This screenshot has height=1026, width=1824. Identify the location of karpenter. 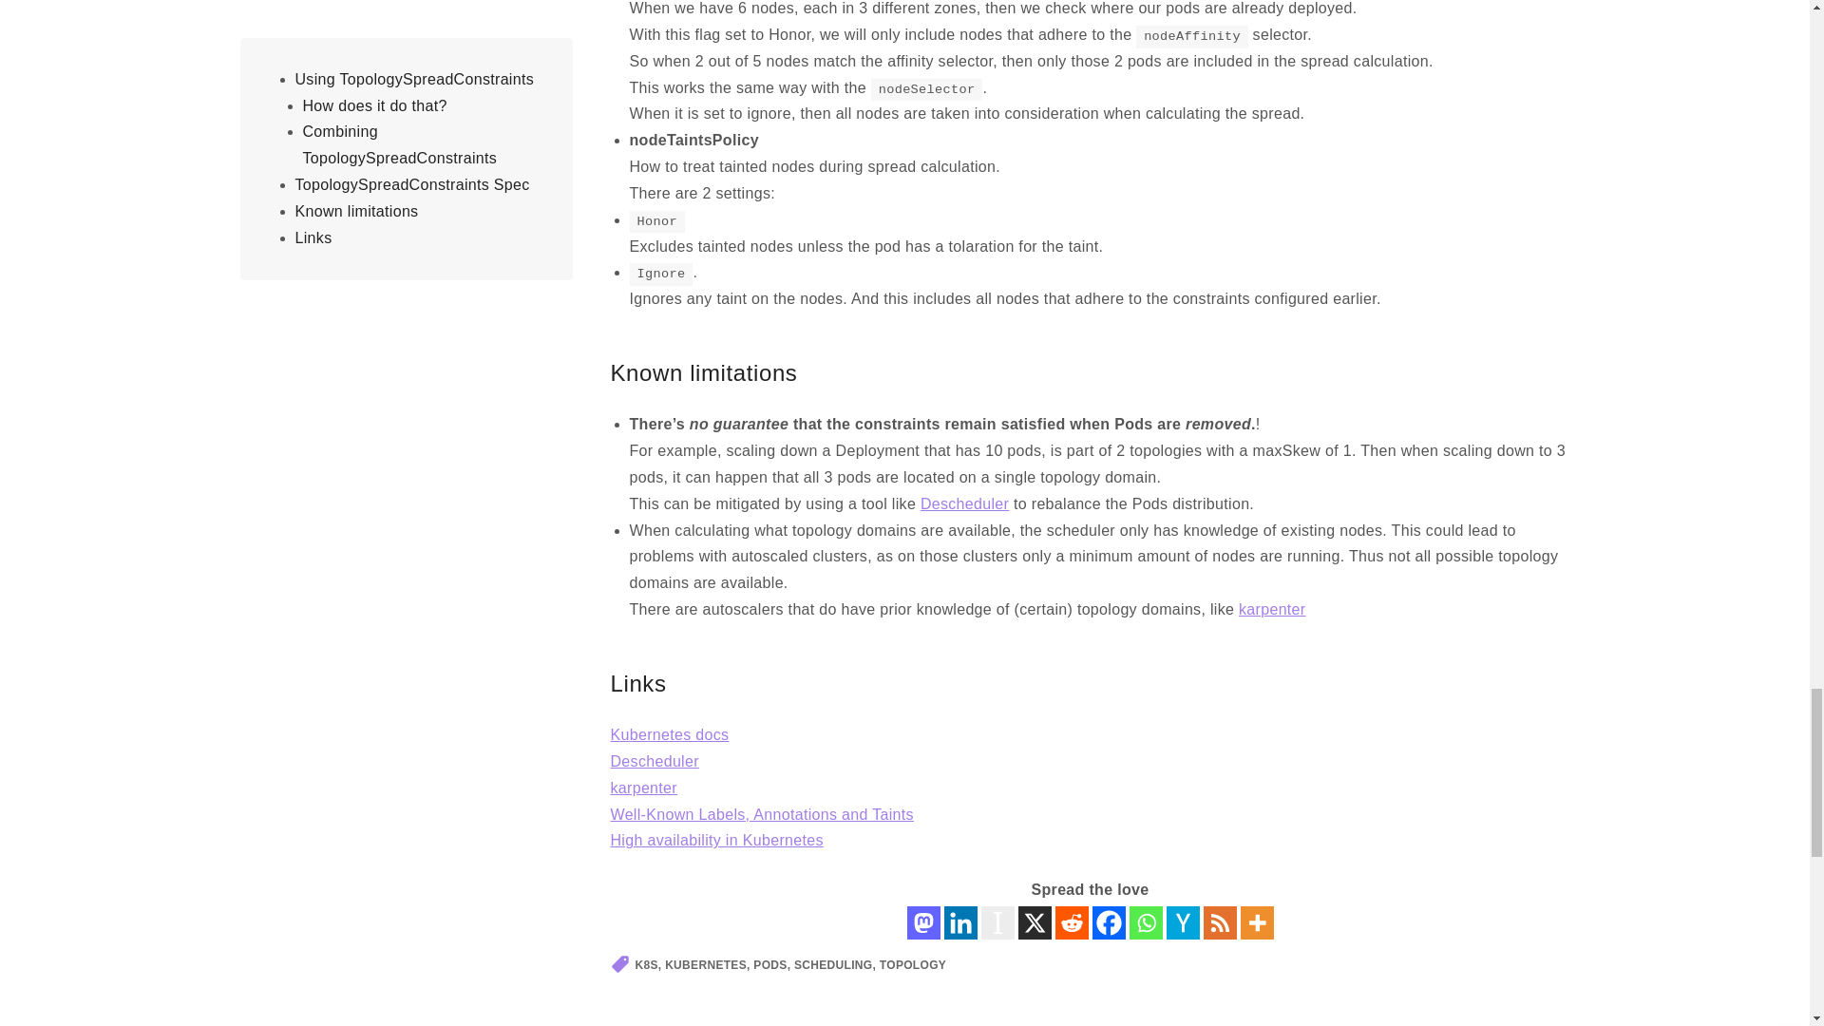
(1271, 609).